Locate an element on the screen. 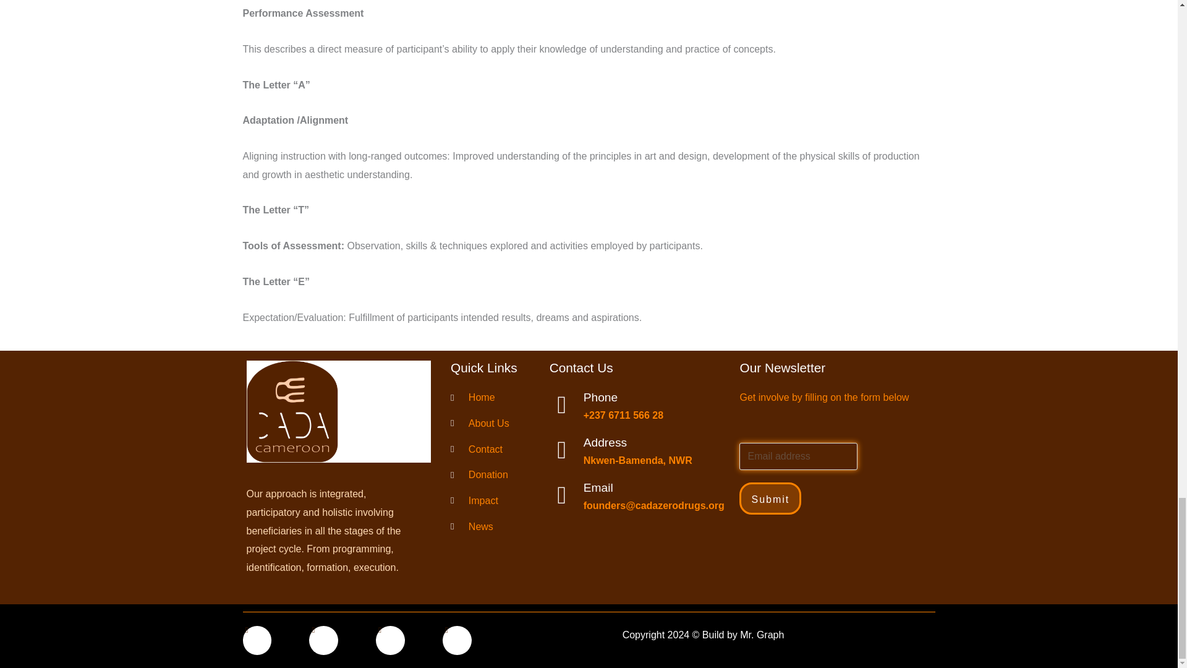 This screenshot has width=1187, height=668. About Us is located at coordinates (490, 423).